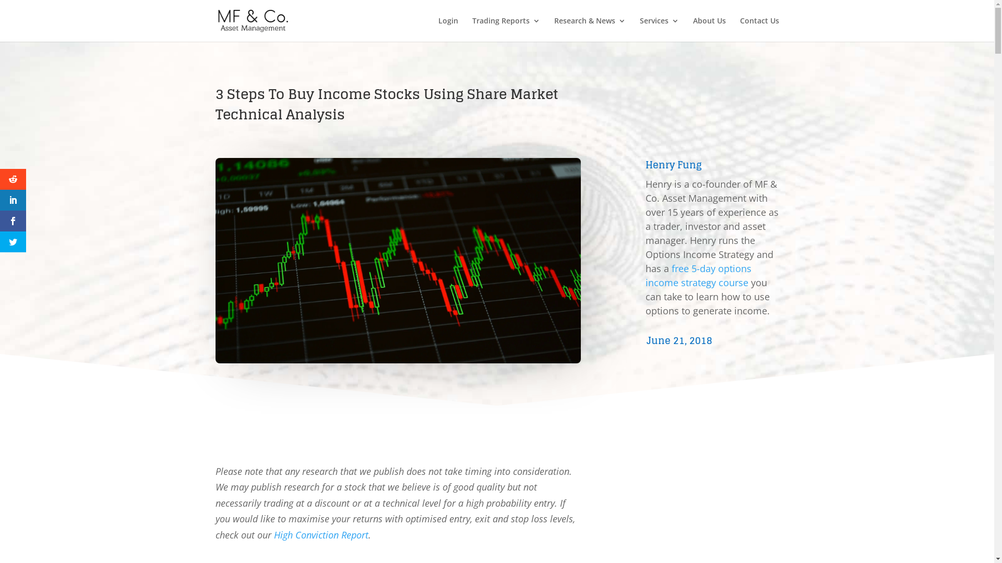  What do you see at coordinates (506, 29) in the screenshot?
I see `Trading Reports` at bounding box center [506, 29].